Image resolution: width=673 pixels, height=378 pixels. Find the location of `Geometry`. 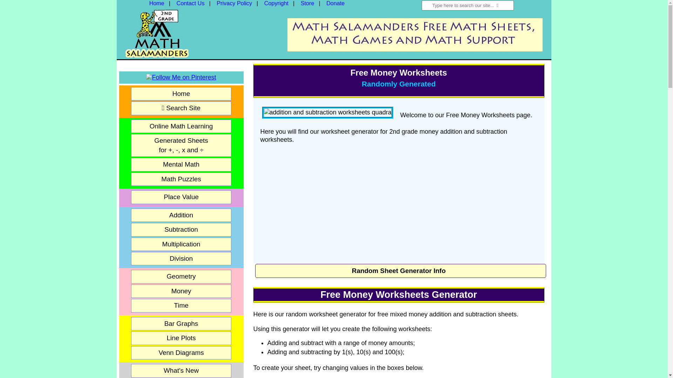

Geometry is located at coordinates (181, 276).